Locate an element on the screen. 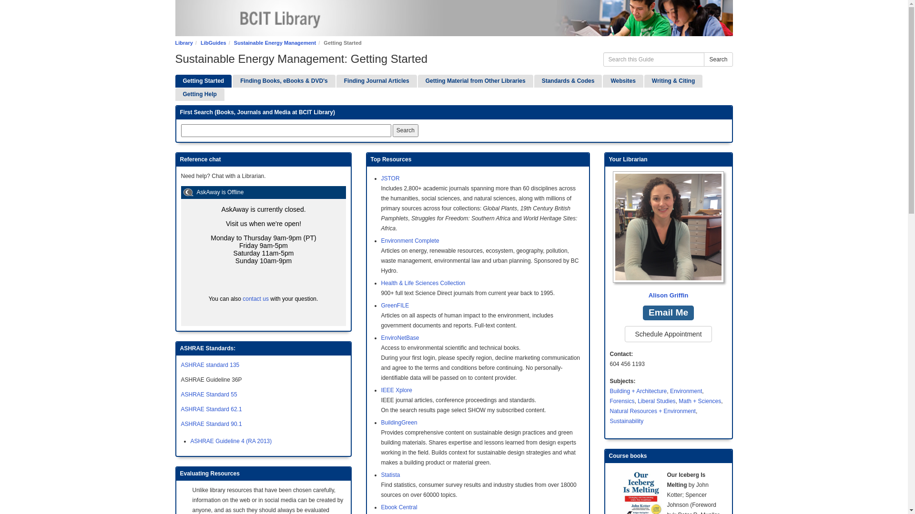 The height and width of the screenshot is (514, 915). contact us is located at coordinates (255, 299).